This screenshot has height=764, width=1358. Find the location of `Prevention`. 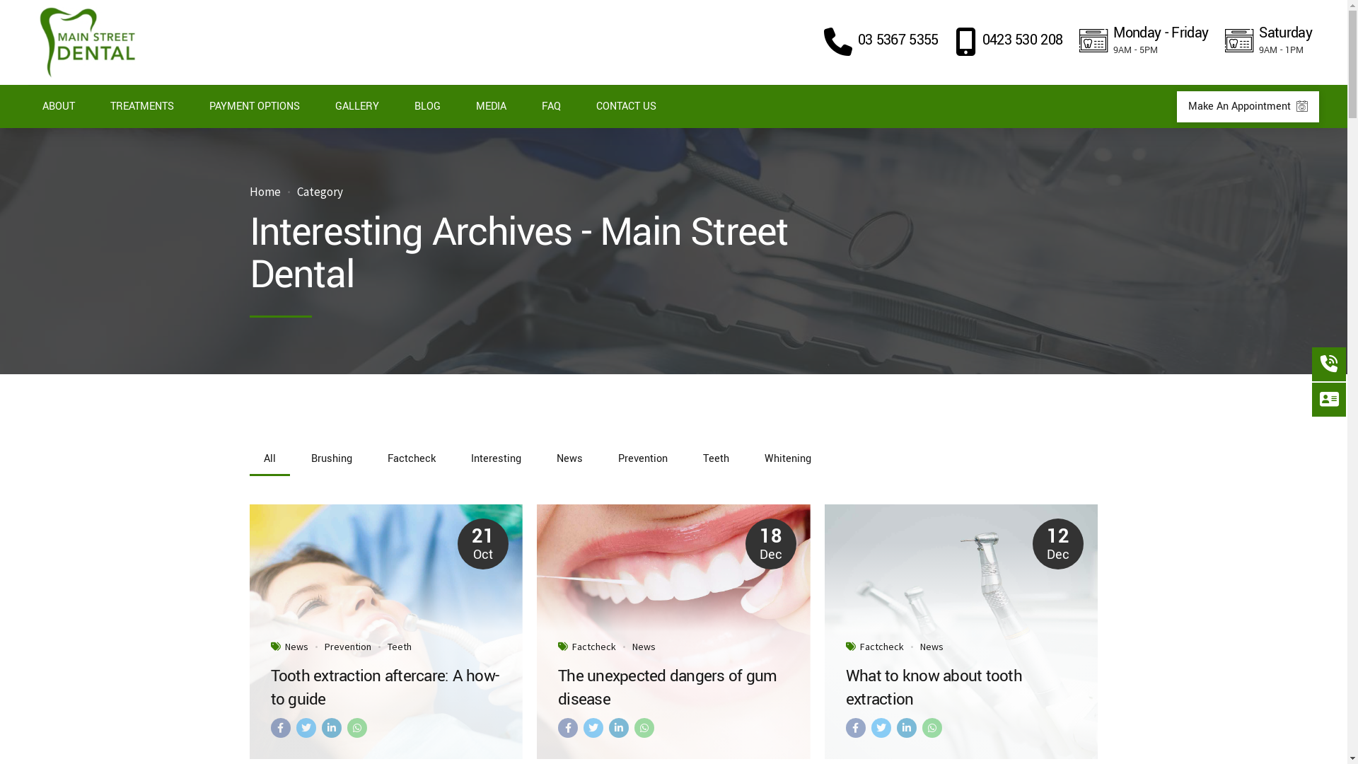

Prevention is located at coordinates (347, 647).